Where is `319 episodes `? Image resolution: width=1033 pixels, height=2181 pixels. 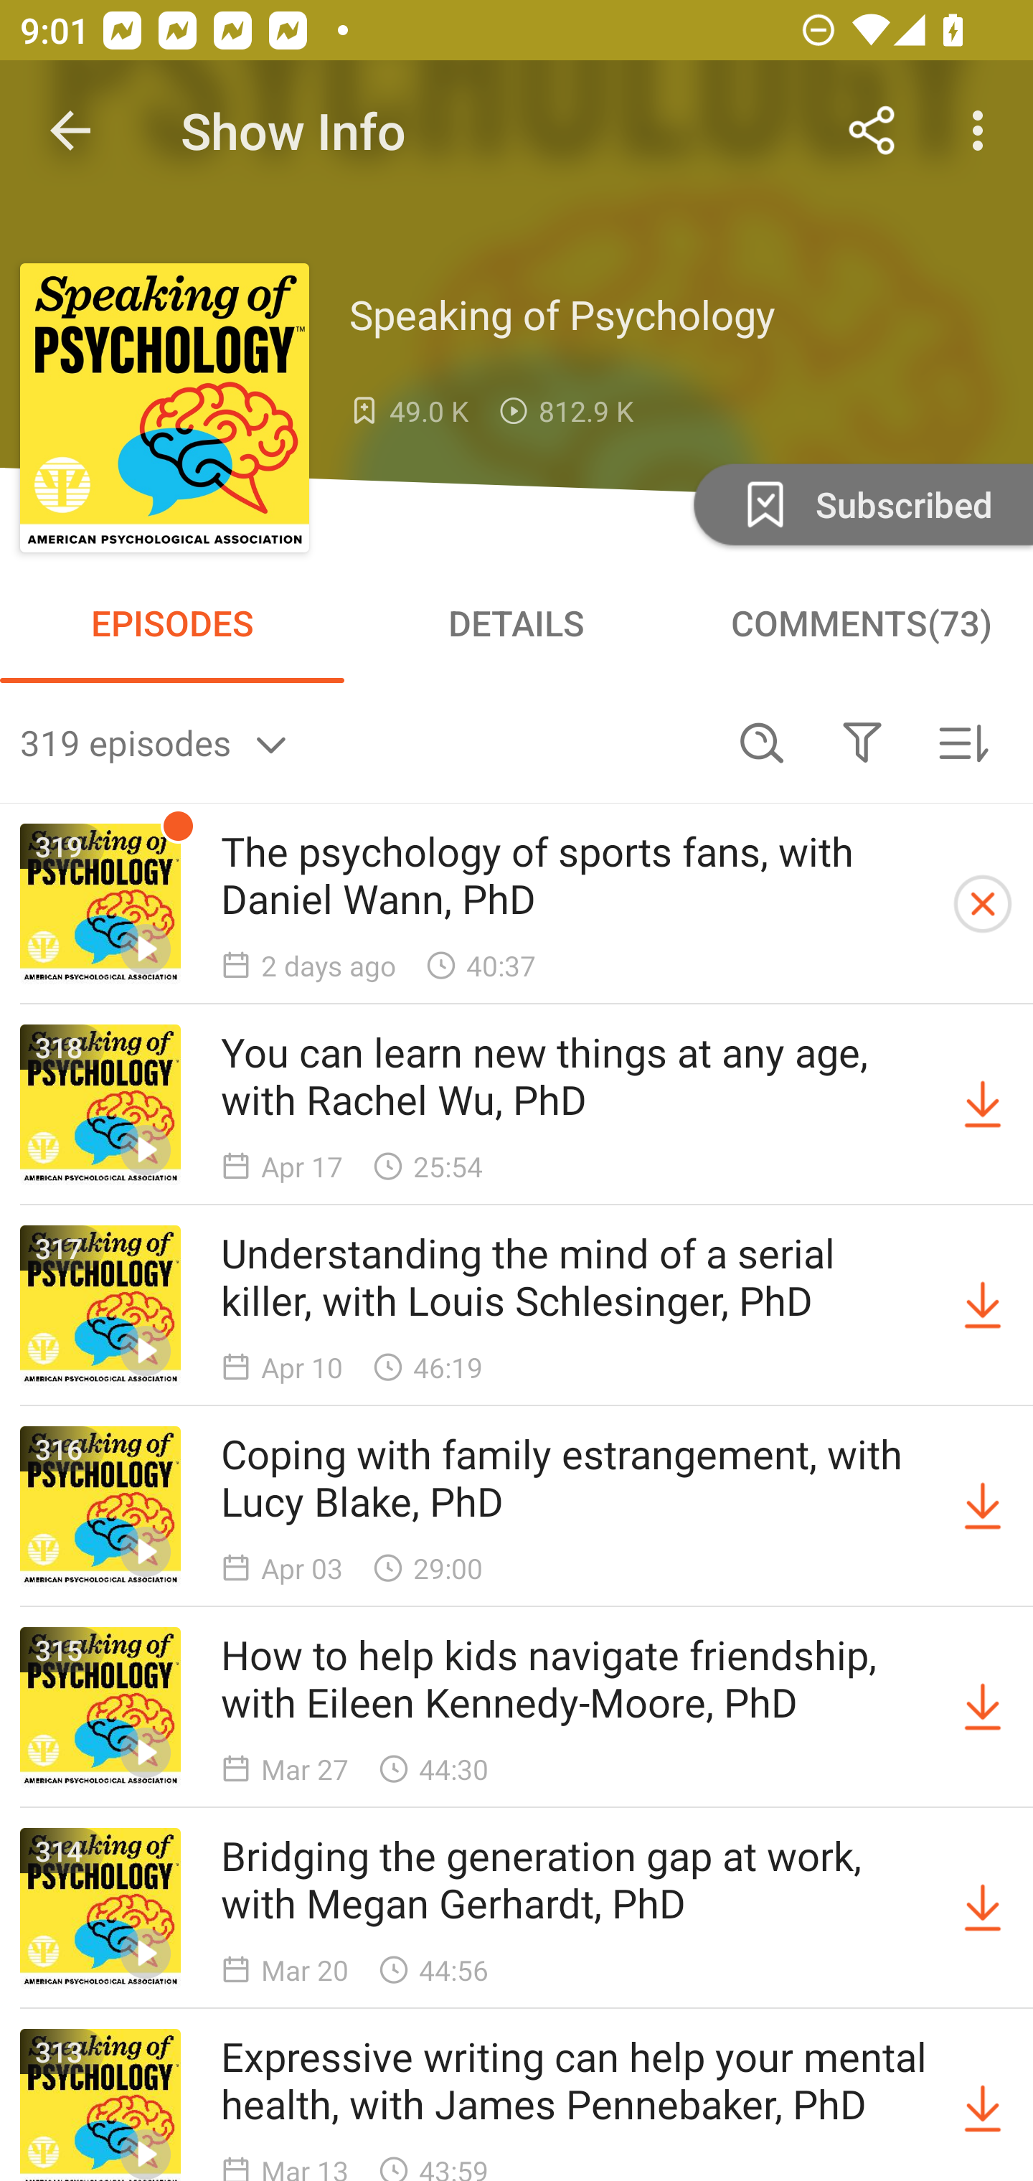
319 episodes  is located at coordinates (366, 742).